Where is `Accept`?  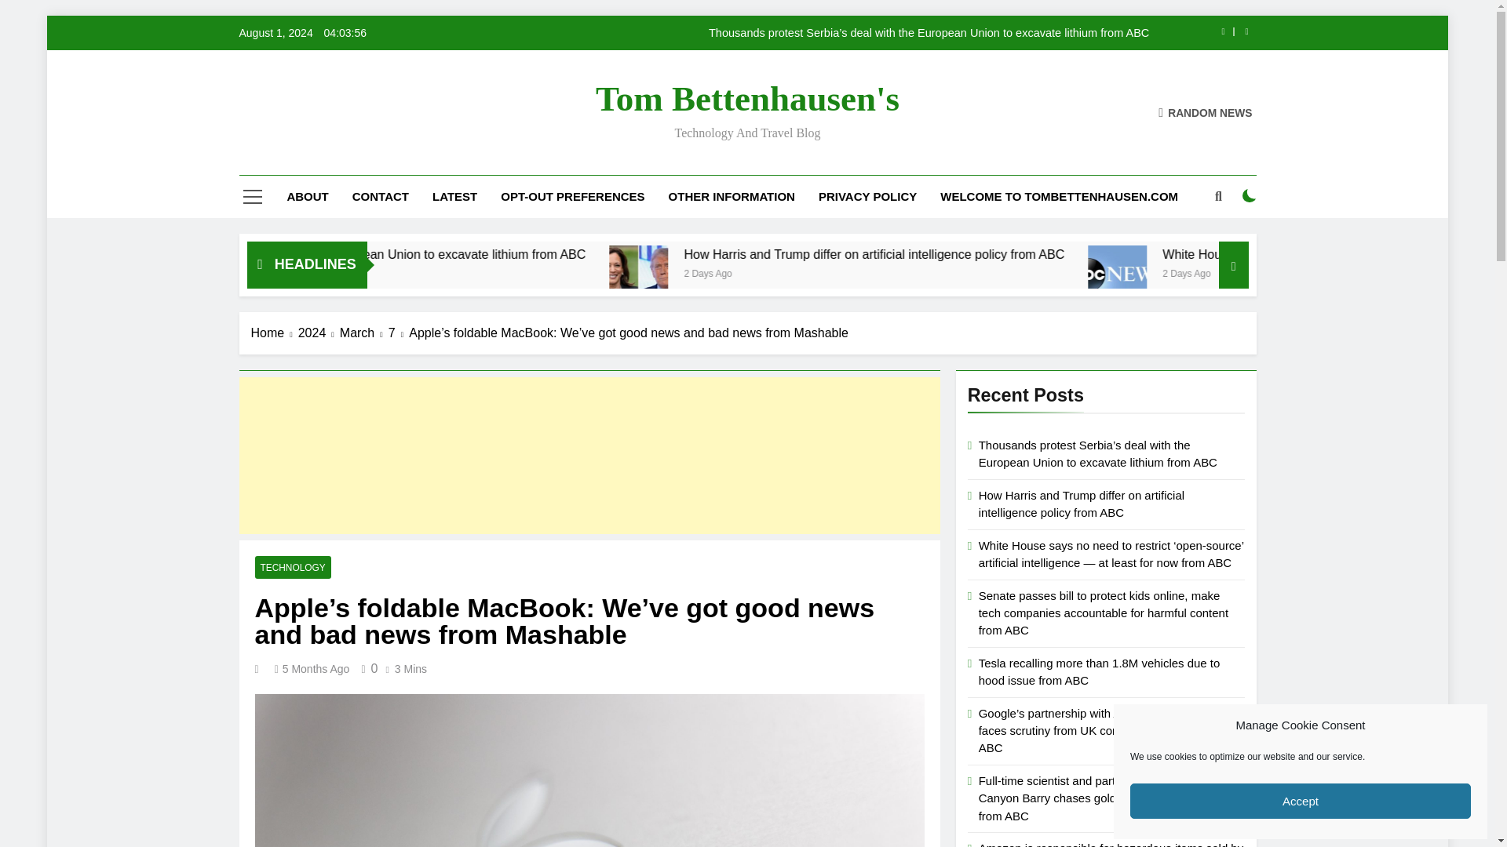
Accept is located at coordinates (1300, 802).